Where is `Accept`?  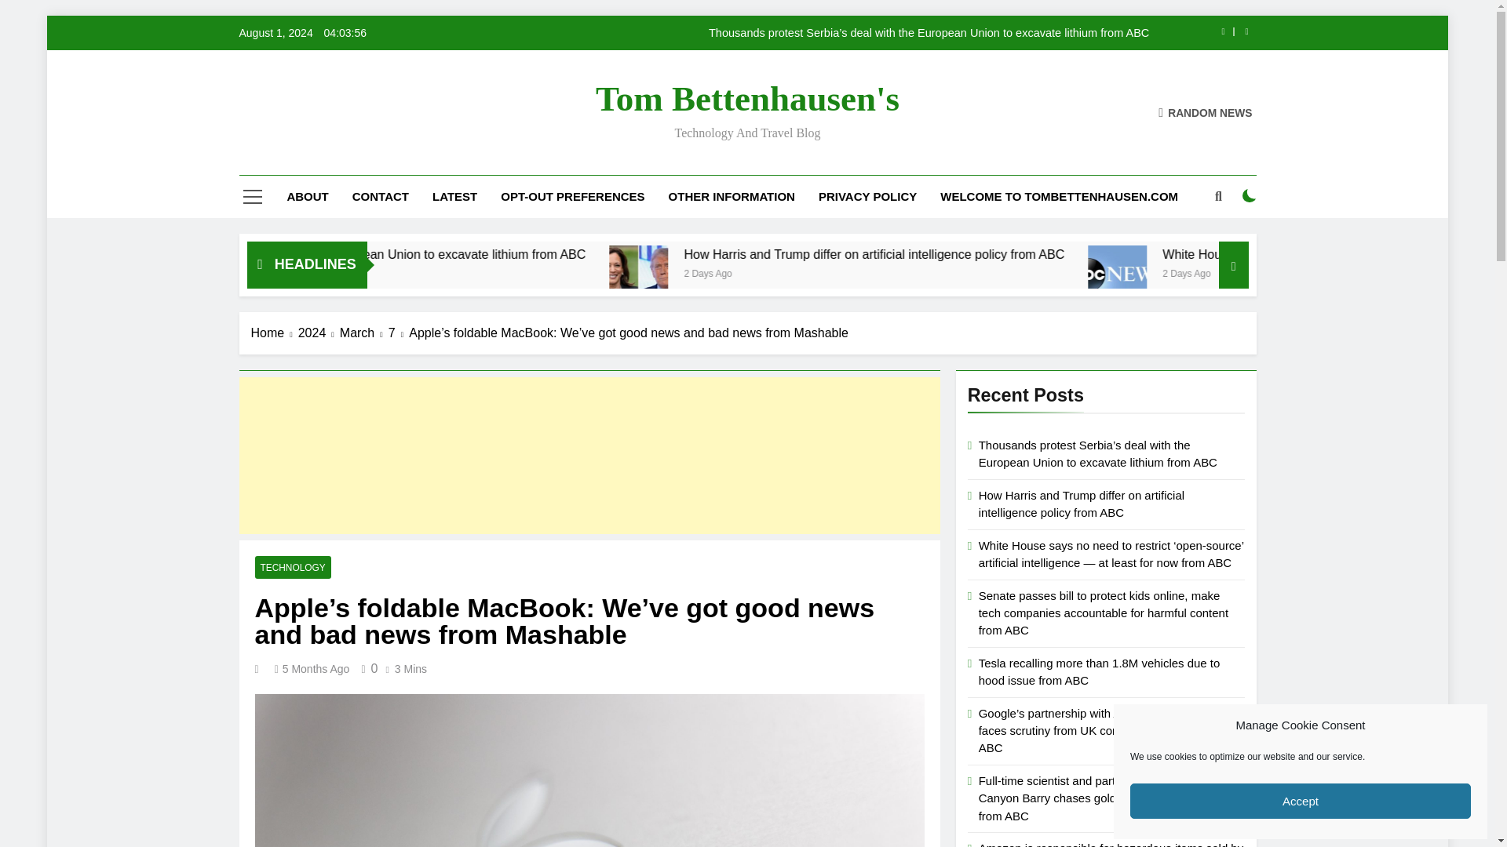
Accept is located at coordinates (1300, 802).